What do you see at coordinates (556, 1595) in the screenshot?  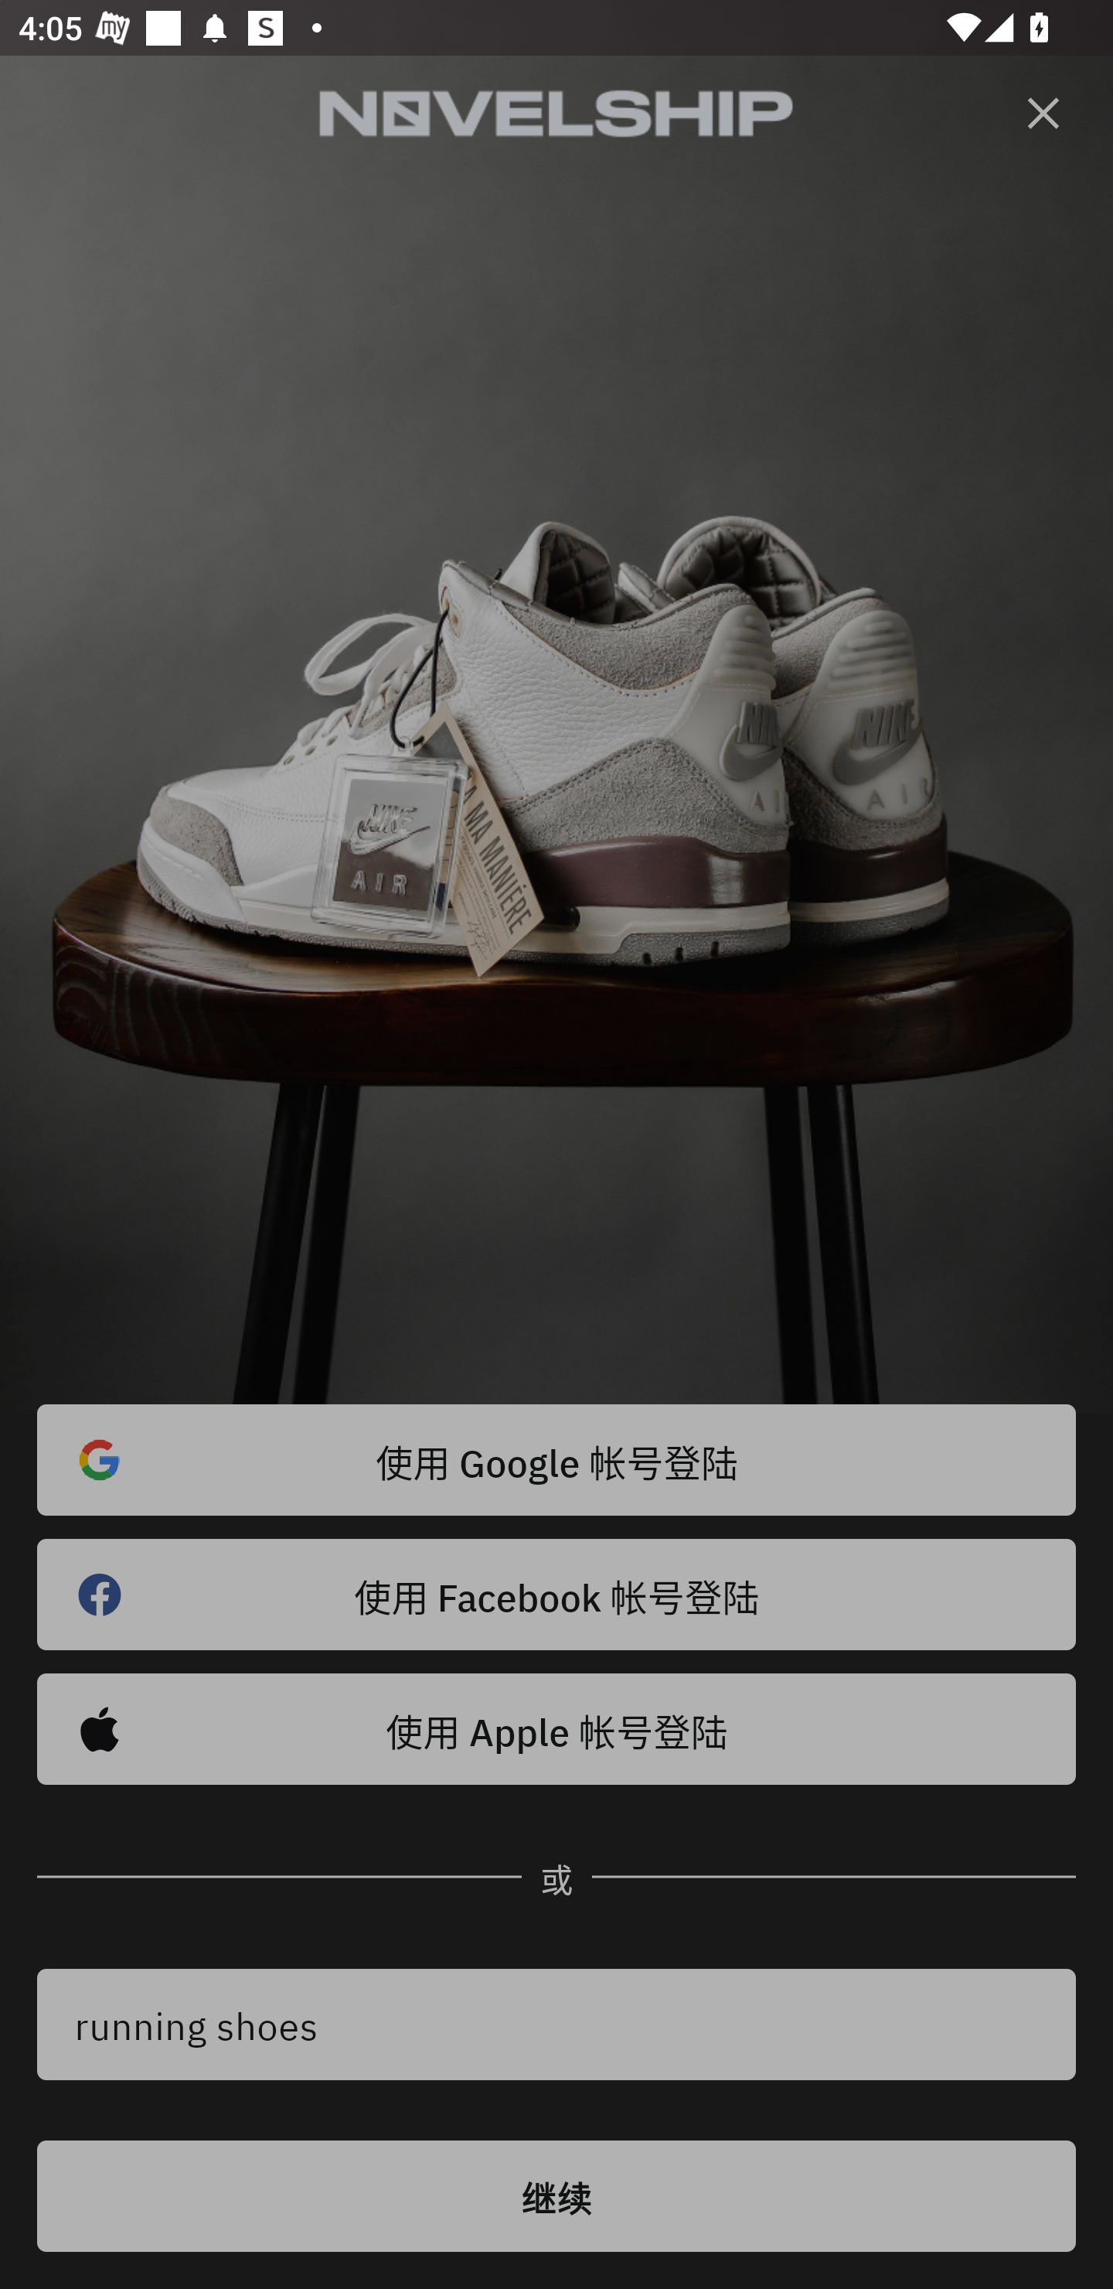 I see `使用 Facebook 帐号登陆 󰈌` at bounding box center [556, 1595].